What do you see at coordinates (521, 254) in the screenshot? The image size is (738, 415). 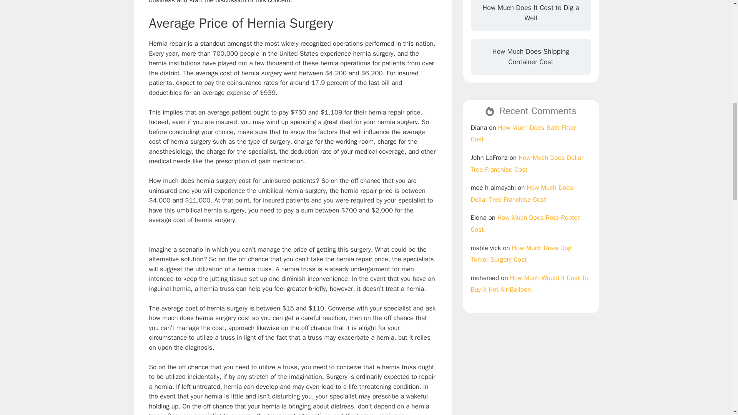 I see `How Much Does Dog Tumor Surgery Cost` at bounding box center [521, 254].